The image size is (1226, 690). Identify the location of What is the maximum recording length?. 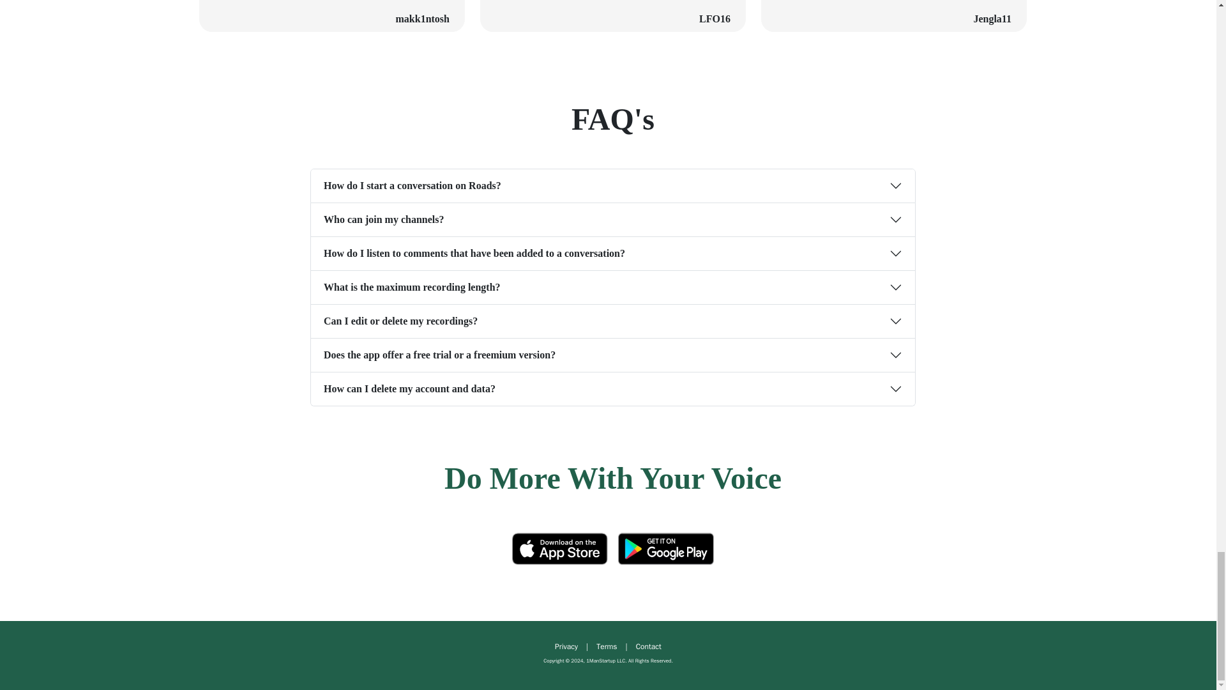
(613, 287).